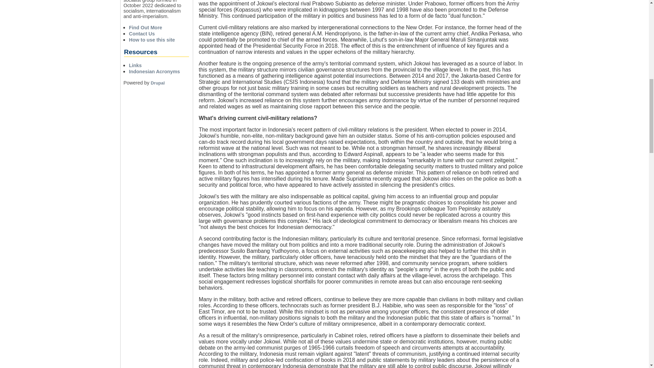 The height and width of the screenshot is (368, 654). I want to click on Find Out More, so click(145, 27).